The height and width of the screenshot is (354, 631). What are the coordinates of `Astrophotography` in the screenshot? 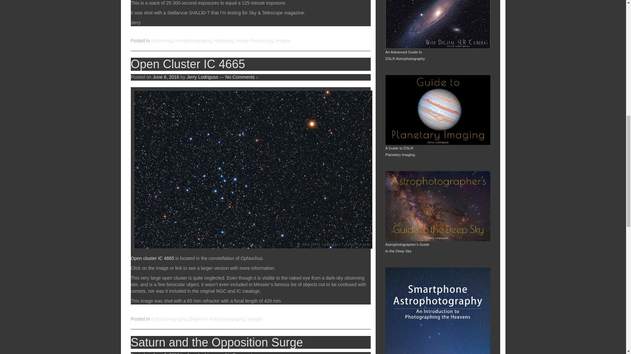 It's located at (169, 319).